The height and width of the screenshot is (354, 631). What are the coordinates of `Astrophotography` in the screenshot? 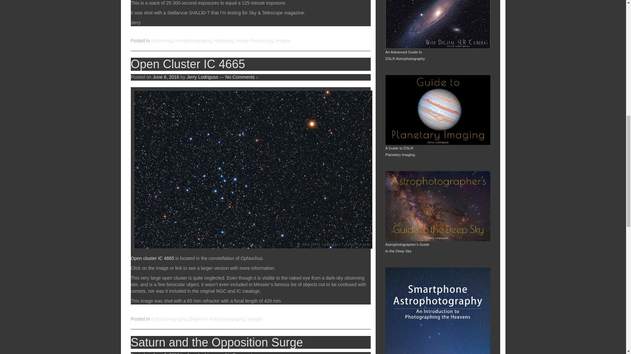 It's located at (169, 319).